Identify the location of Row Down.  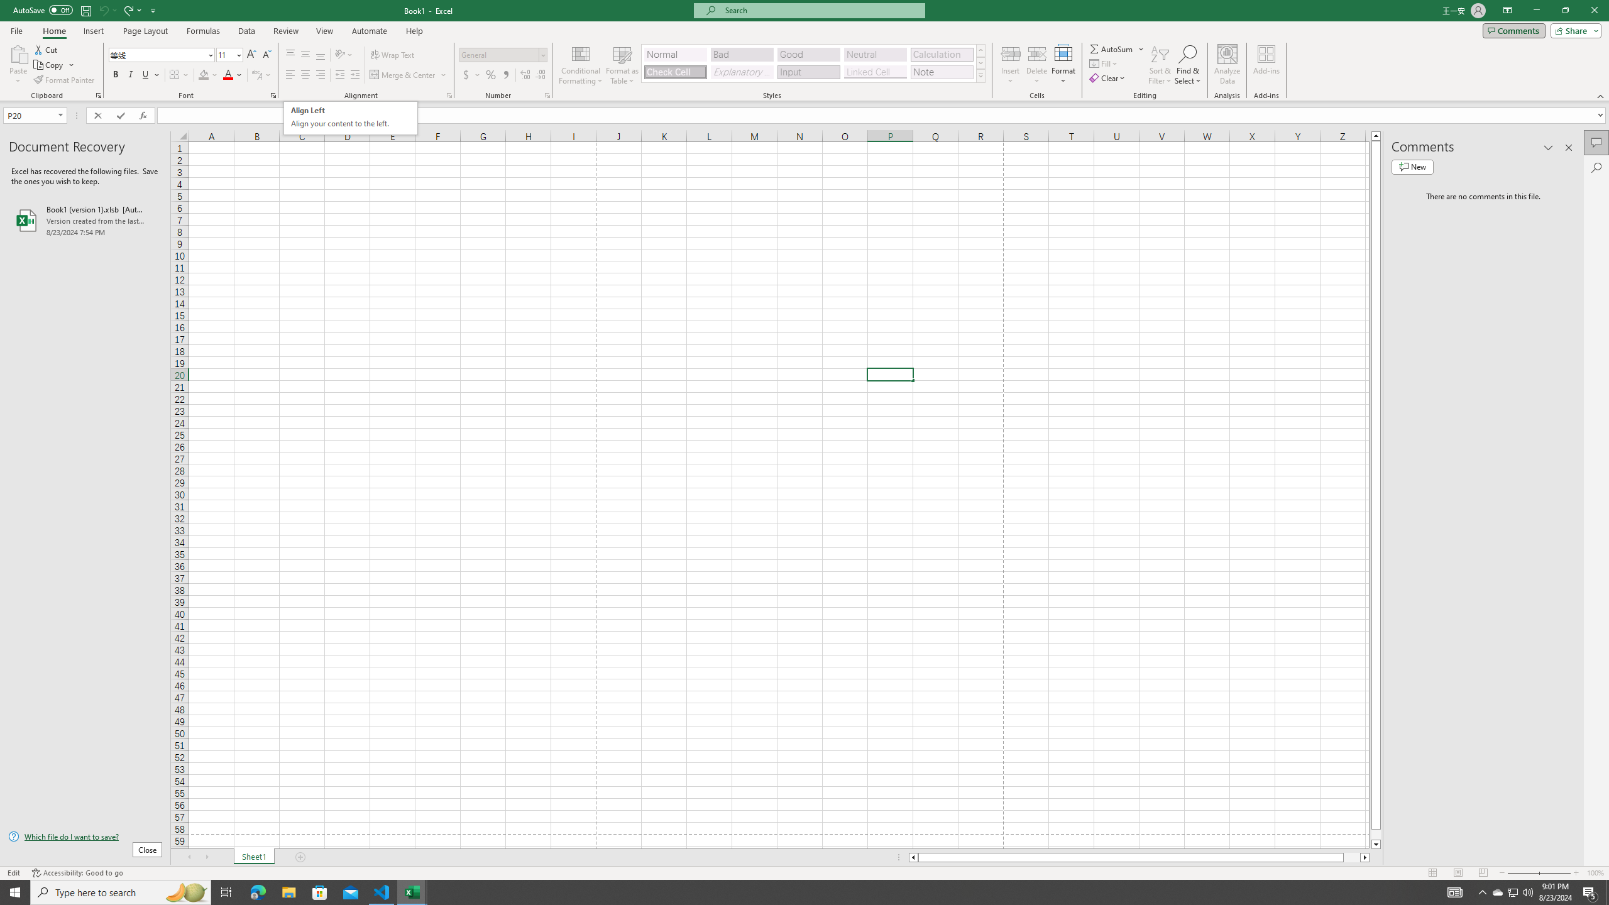
(980, 63).